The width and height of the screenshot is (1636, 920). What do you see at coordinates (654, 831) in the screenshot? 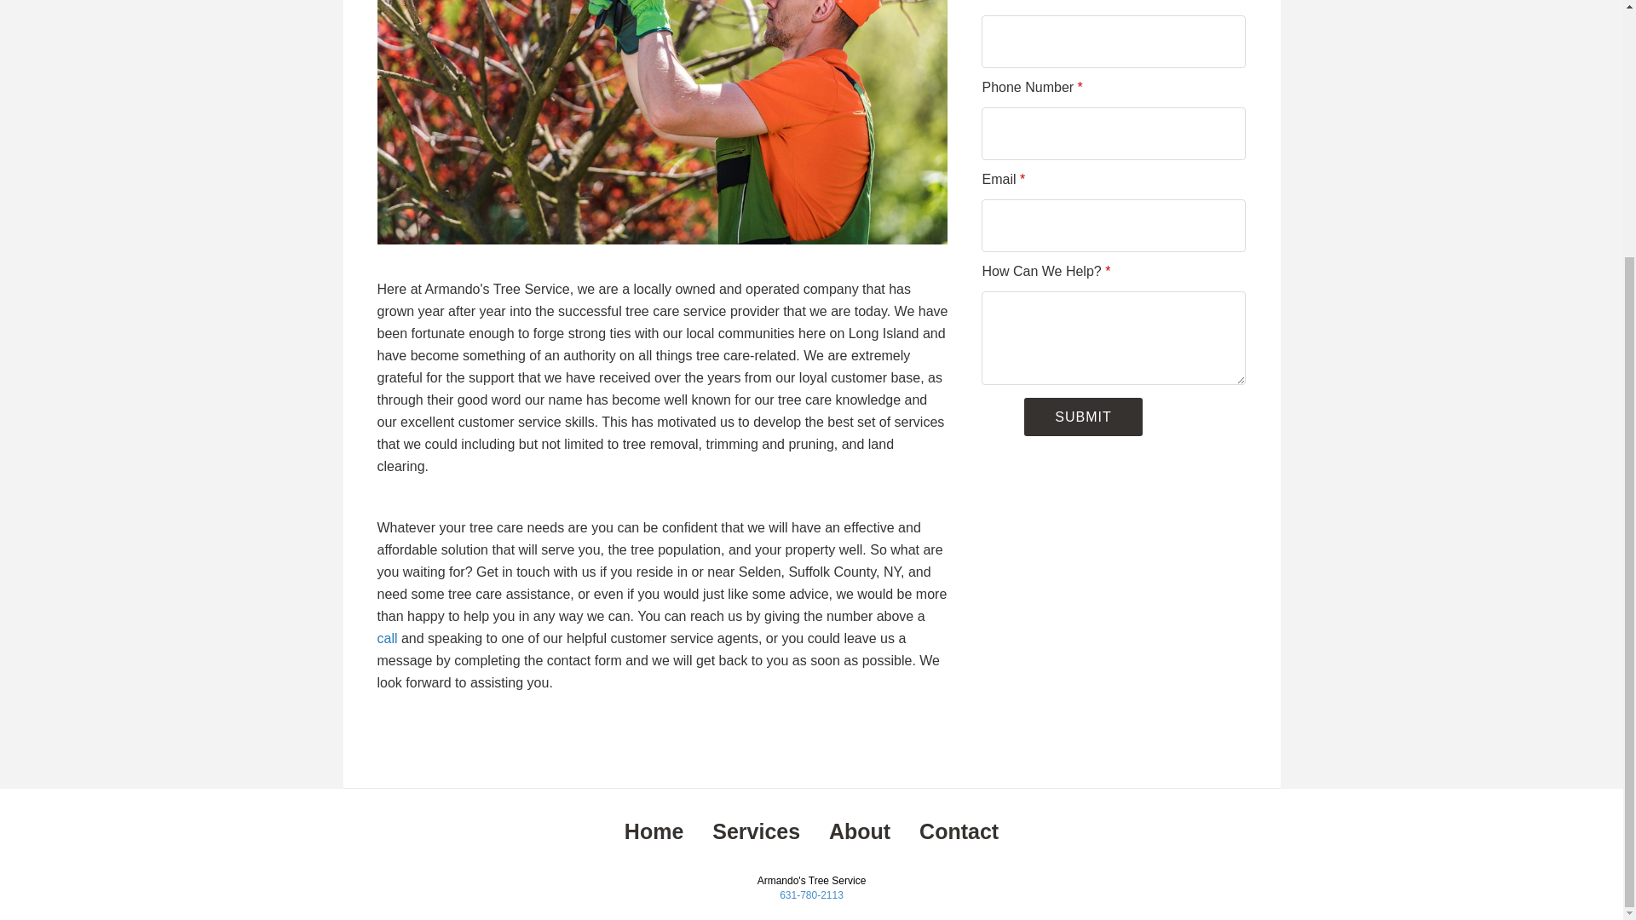
I see `Home` at bounding box center [654, 831].